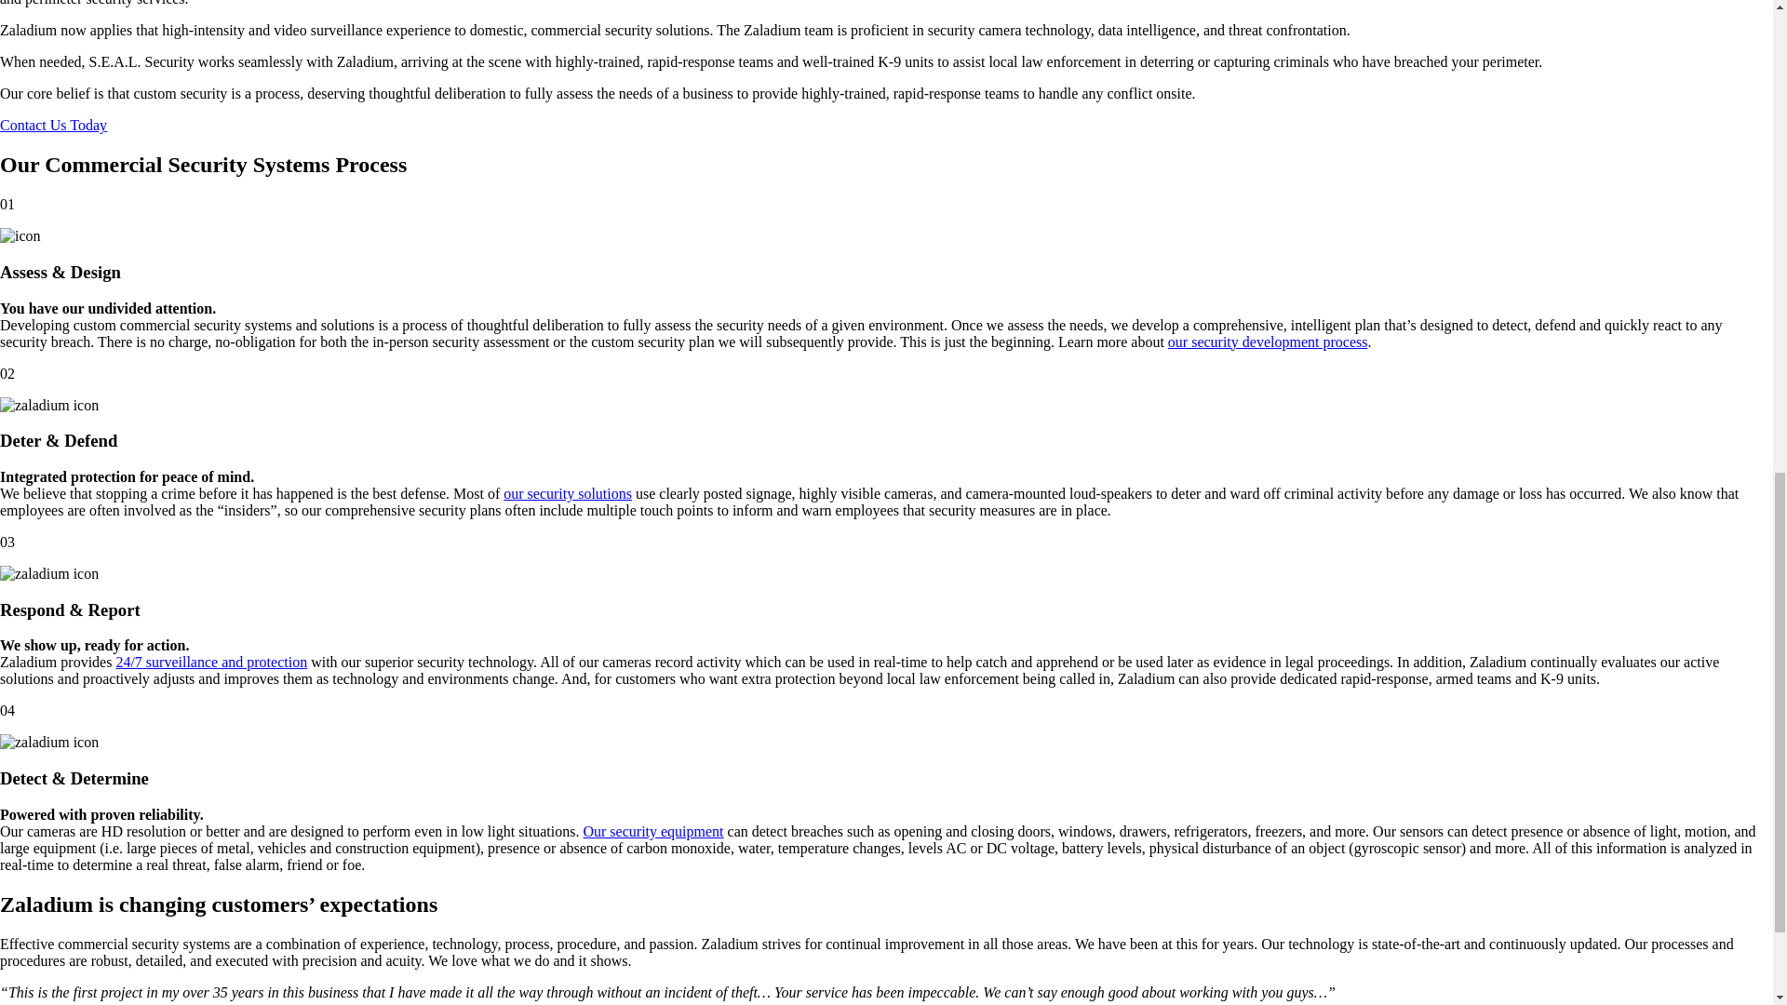  Describe the element at coordinates (54, 125) in the screenshot. I see `Contact Us Today` at that location.